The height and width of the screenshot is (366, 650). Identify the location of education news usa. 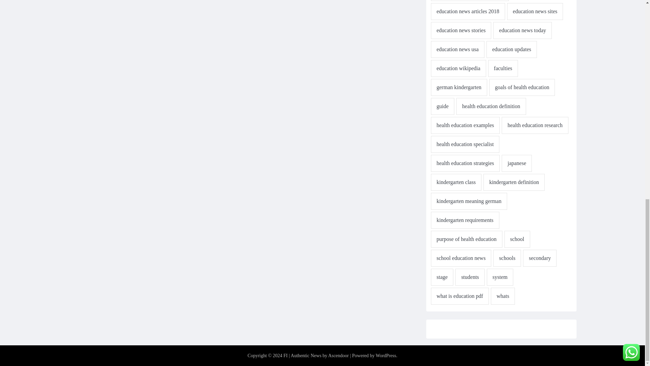
(457, 49).